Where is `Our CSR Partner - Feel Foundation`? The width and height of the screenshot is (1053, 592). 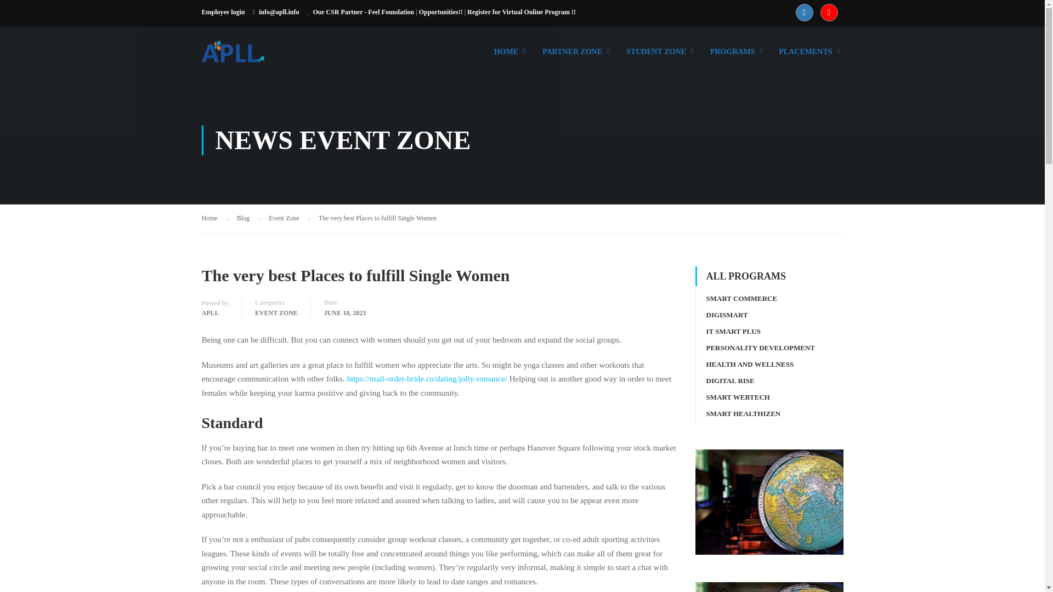
Our CSR Partner - Feel Foundation is located at coordinates (363, 12).